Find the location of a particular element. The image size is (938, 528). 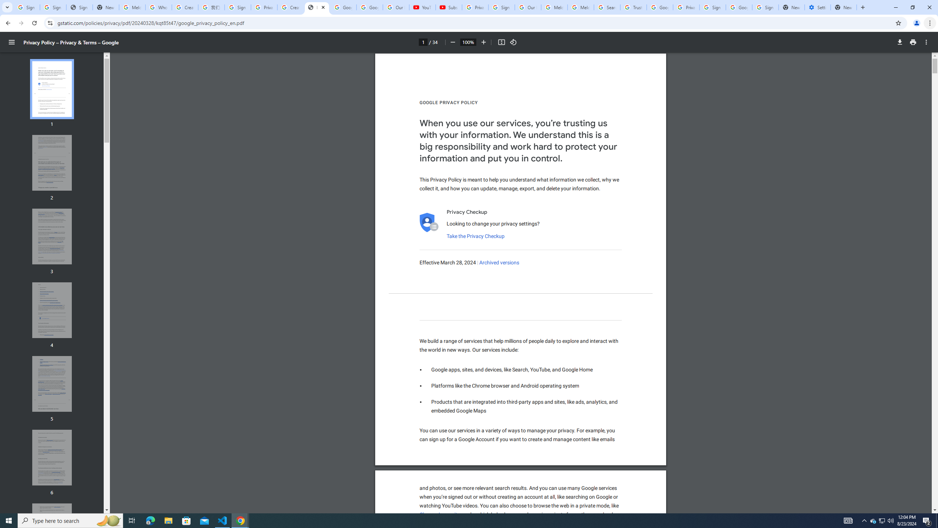

Subscriptions - YouTube is located at coordinates (448, 7).